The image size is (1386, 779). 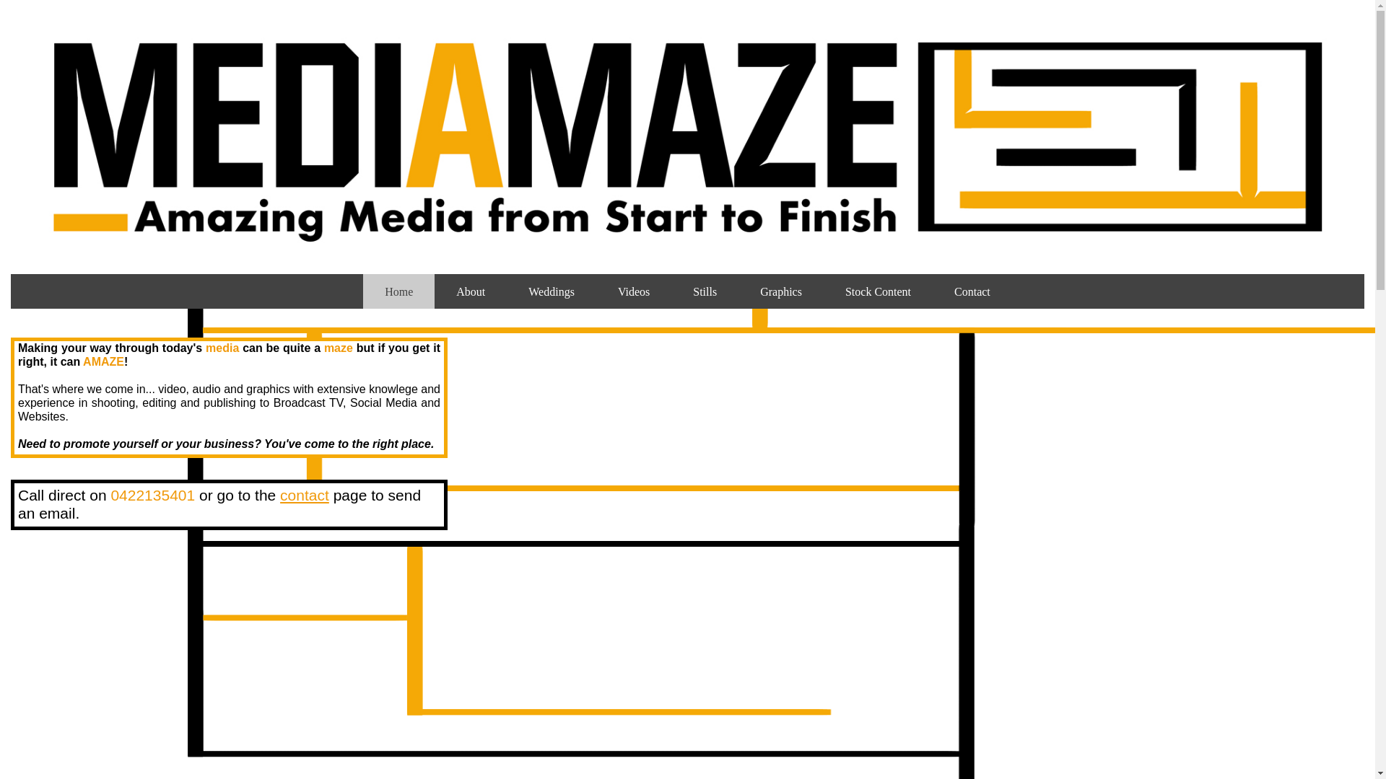 I want to click on Stock Content, so click(x=878, y=291).